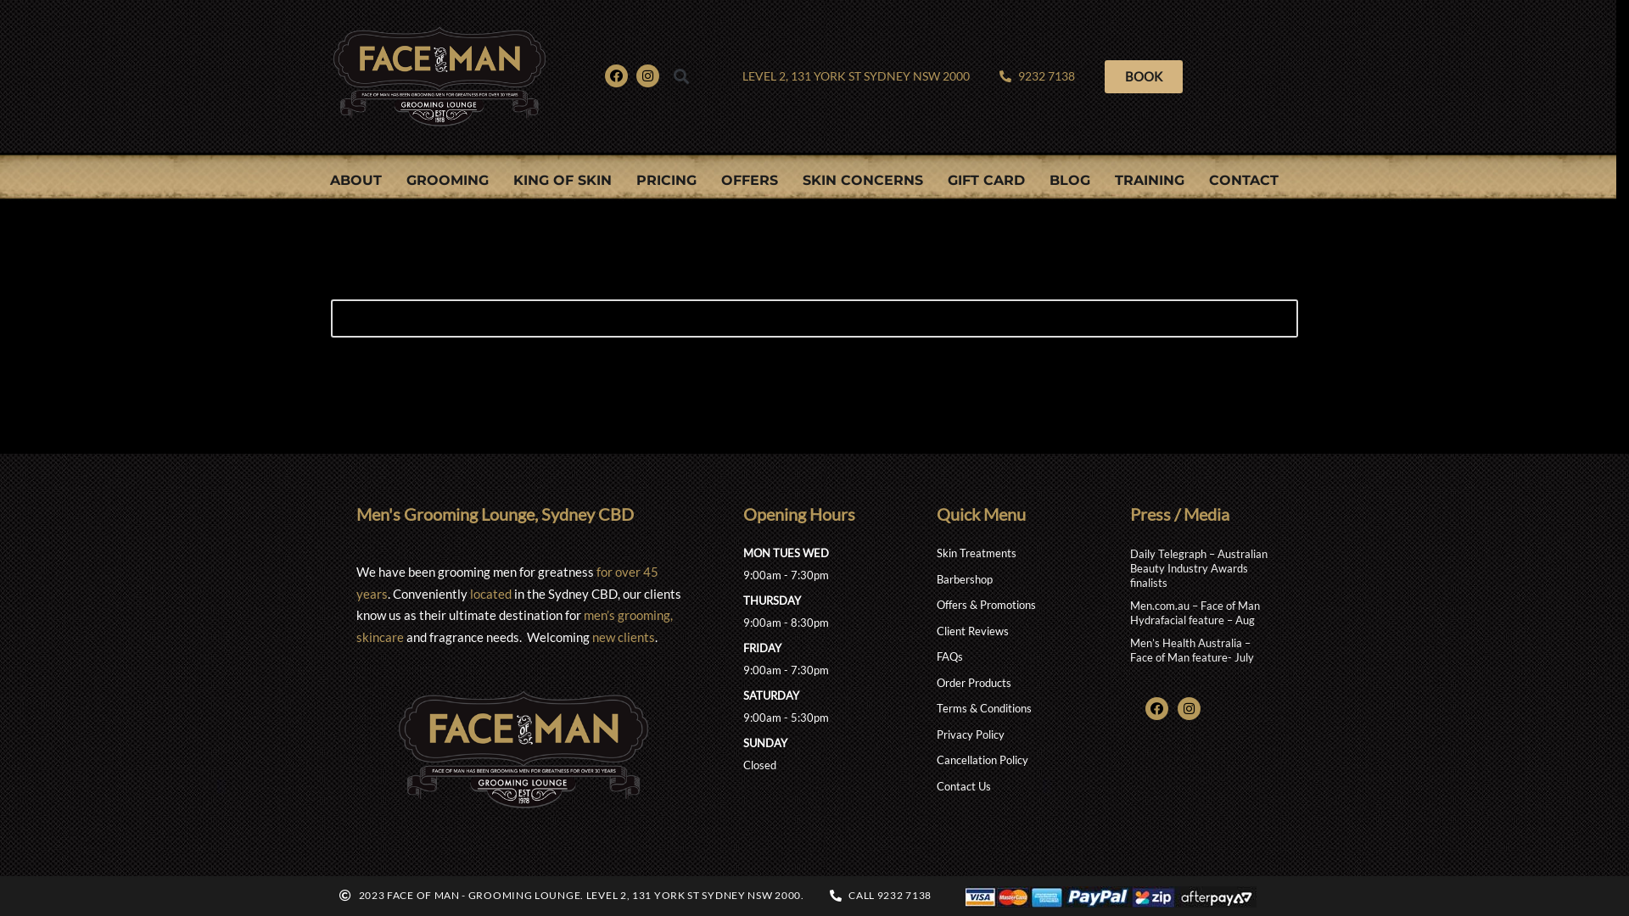 This screenshot has width=1629, height=916. I want to click on CALL 9232 7138, so click(881, 896).